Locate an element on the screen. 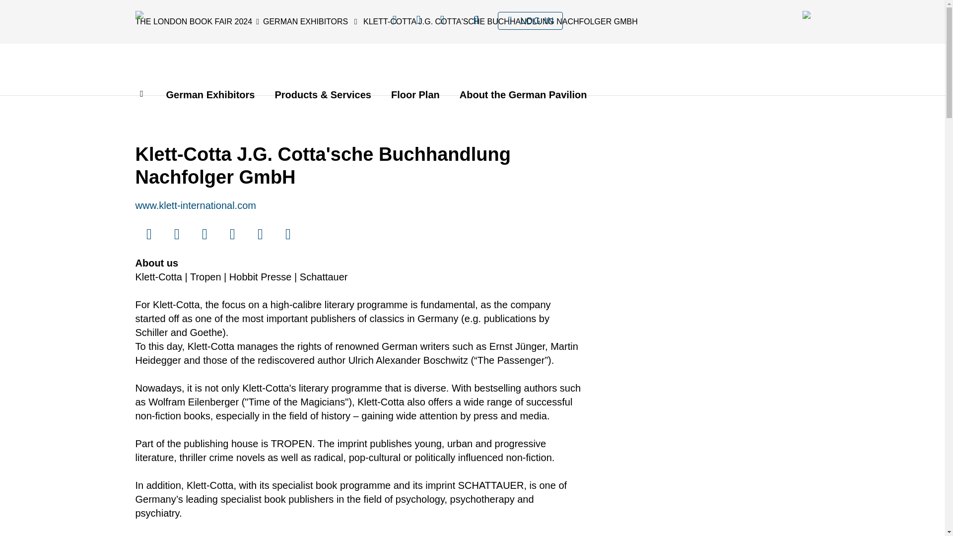  Floor Plan is located at coordinates (415, 94).